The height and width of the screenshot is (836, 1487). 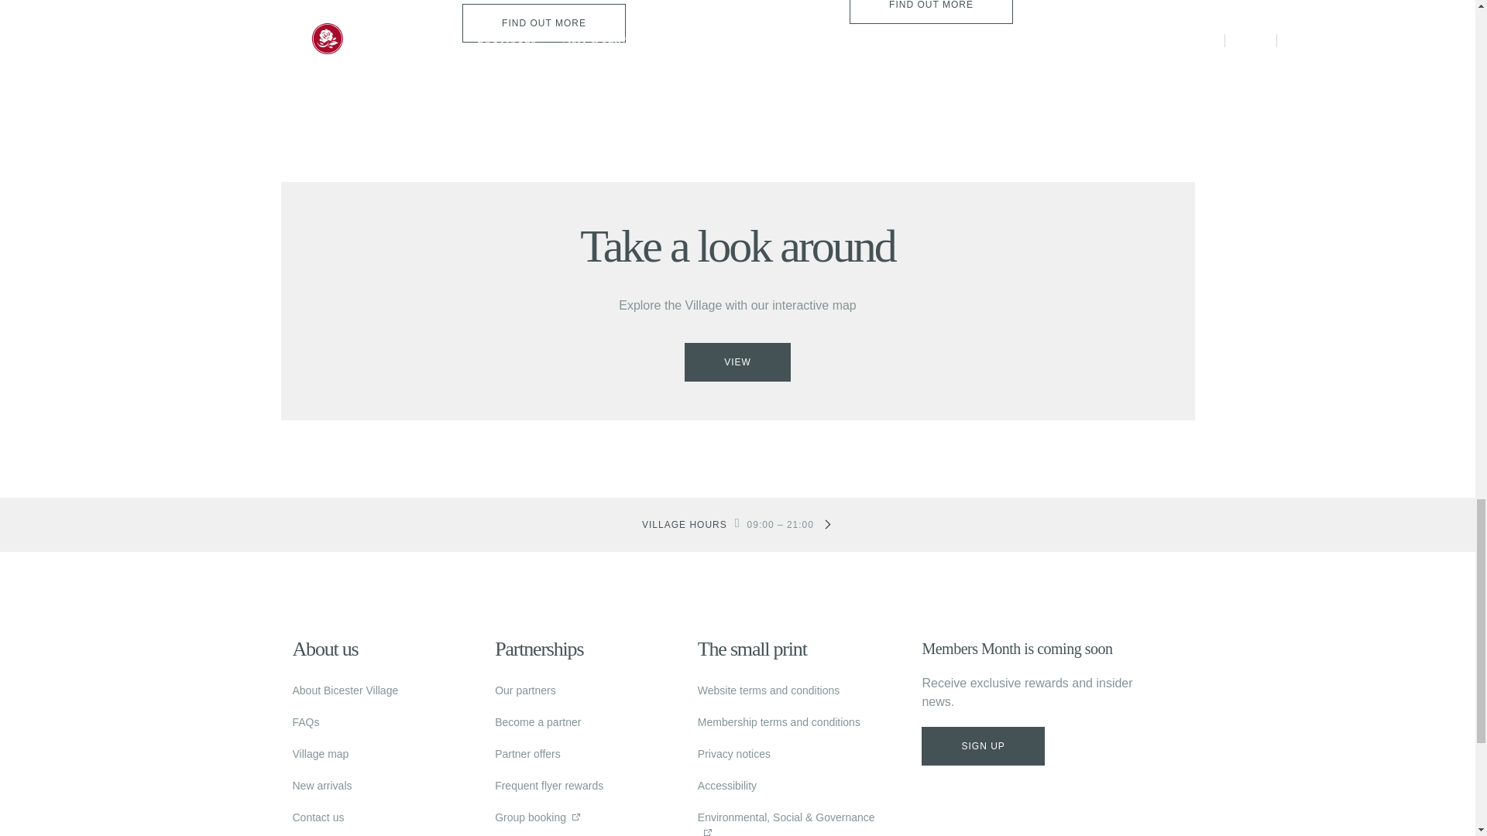 What do you see at coordinates (525, 690) in the screenshot?
I see `Our partners` at bounding box center [525, 690].